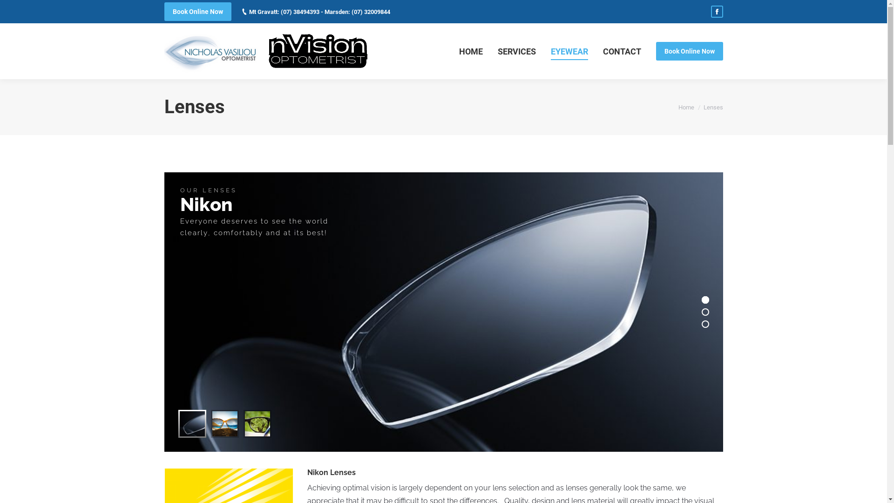  Describe the element at coordinates (717, 12) in the screenshot. I see `Facebook` at that location.